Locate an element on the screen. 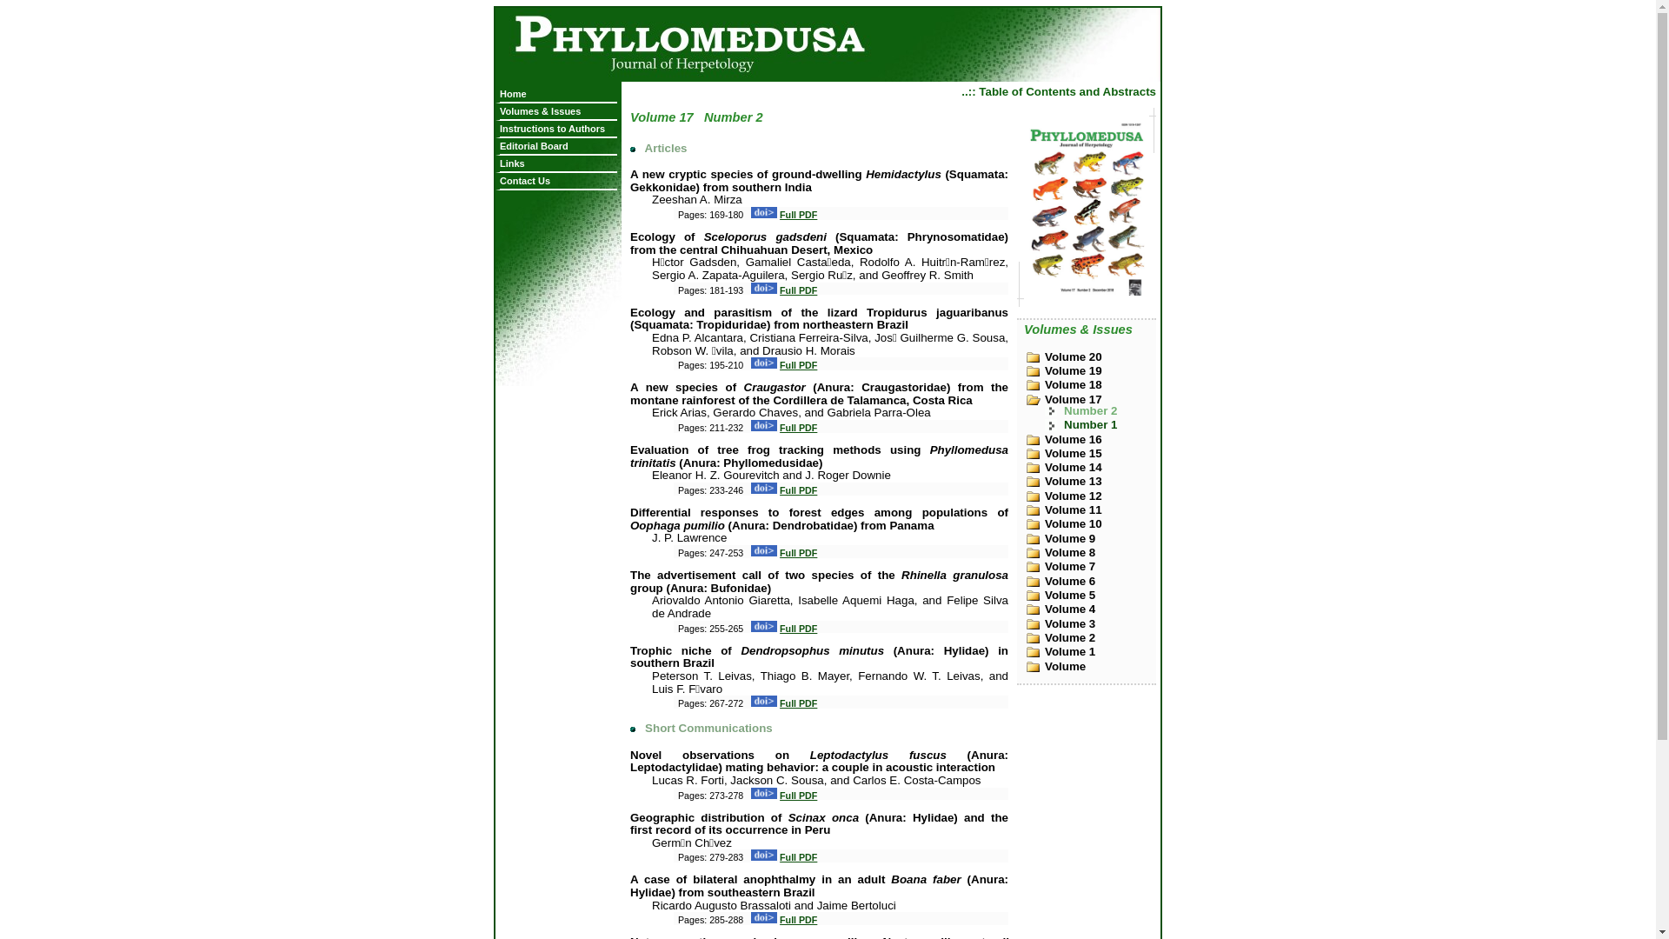 This screenshot has width=1669, height=939. Number 1 is located at coordinates (1099, 424).